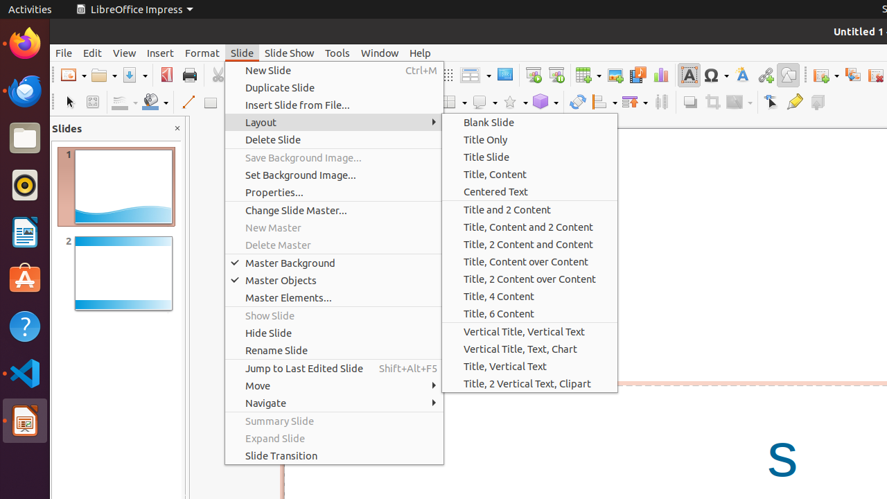  Describe the element at coordinates (334, 333) in the screenshot. I see `Hide Slide` at that location.